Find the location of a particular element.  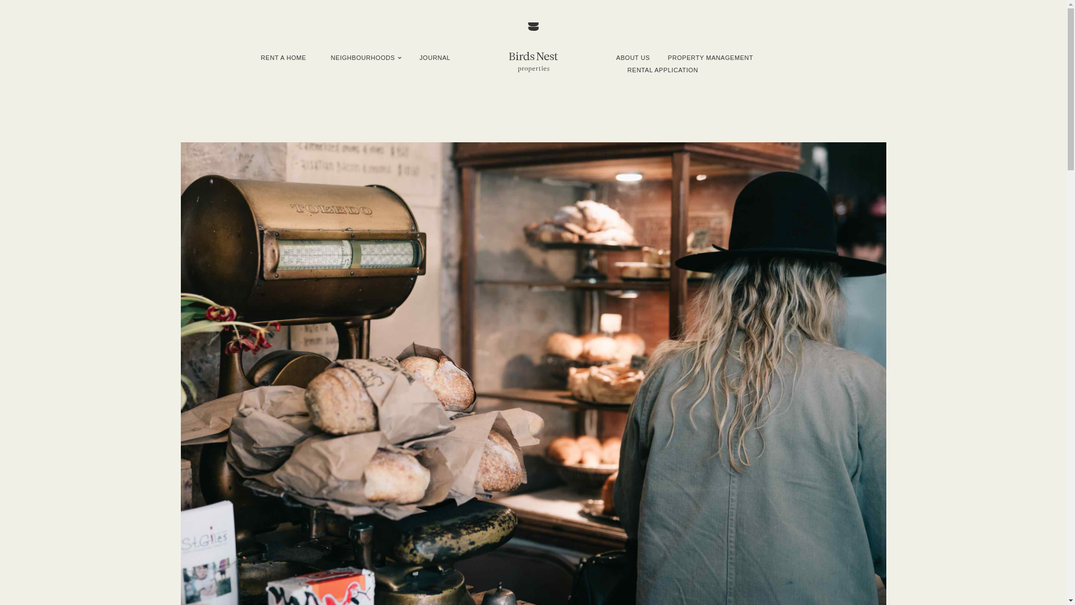

PROPERTY MANAGEMENT is located at coordinates (710, 58).